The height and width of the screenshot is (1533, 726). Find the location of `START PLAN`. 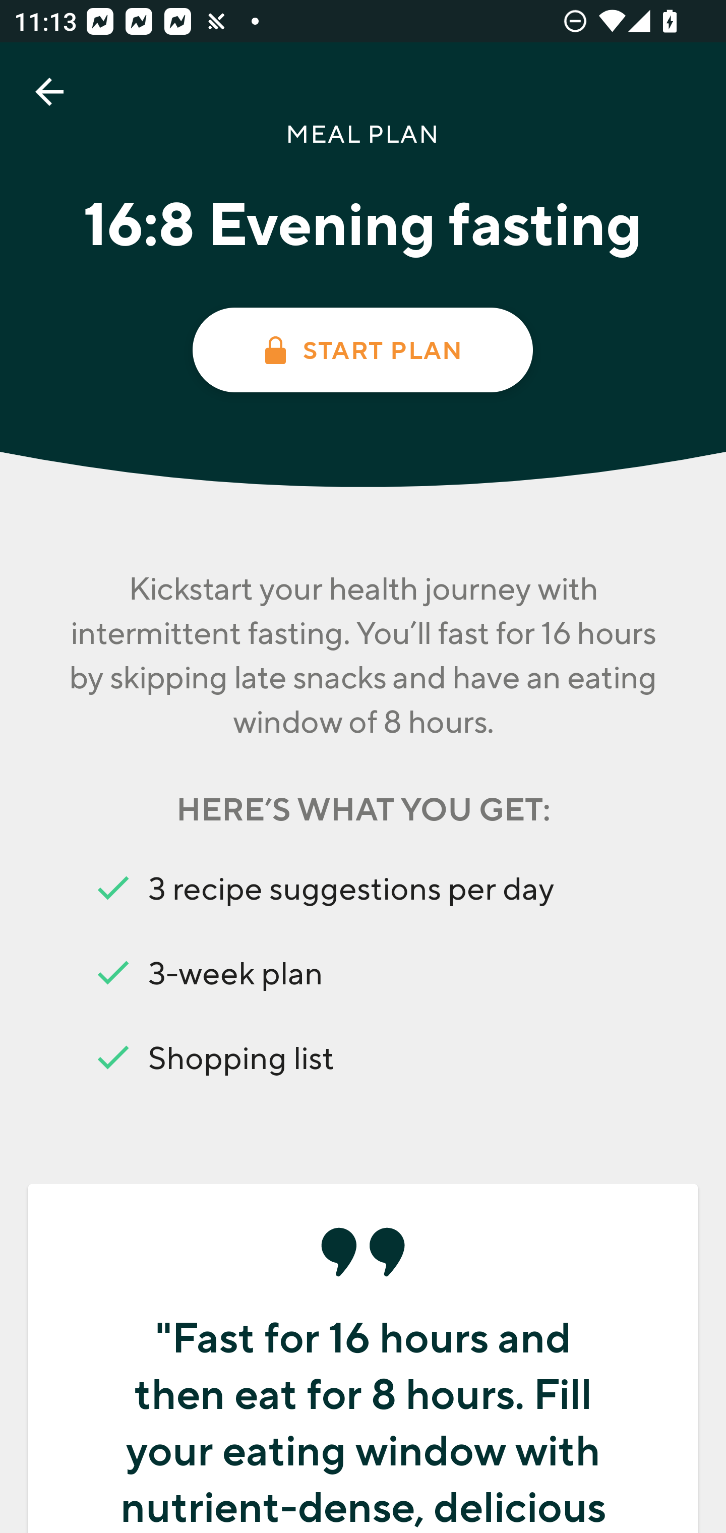

START PLAN is located at coordinates (362, 350).